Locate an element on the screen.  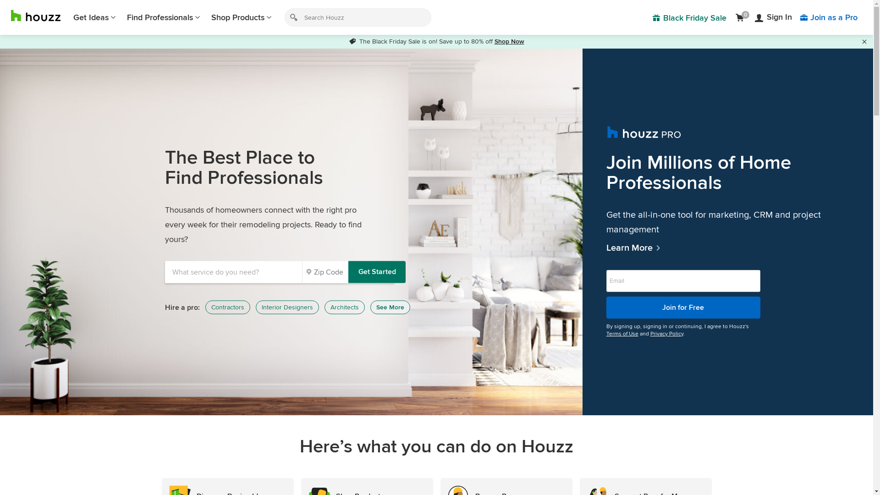
Join for Free is located at coordinates (683, 307).